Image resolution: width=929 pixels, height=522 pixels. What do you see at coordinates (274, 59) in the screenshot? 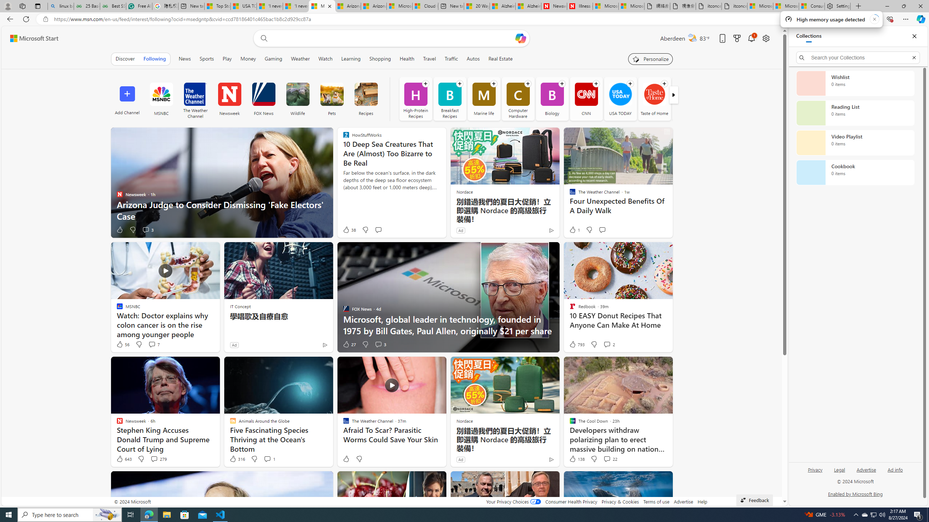
I see `Gaming` at bounding box center [274, 59].